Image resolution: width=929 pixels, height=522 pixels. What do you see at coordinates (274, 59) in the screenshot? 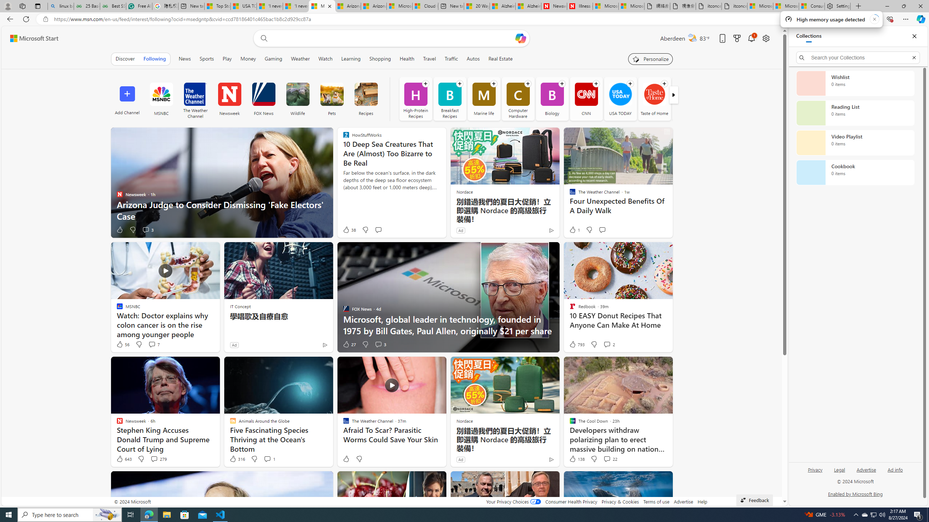
I see `Gaming` at bounding box center [274, 59].